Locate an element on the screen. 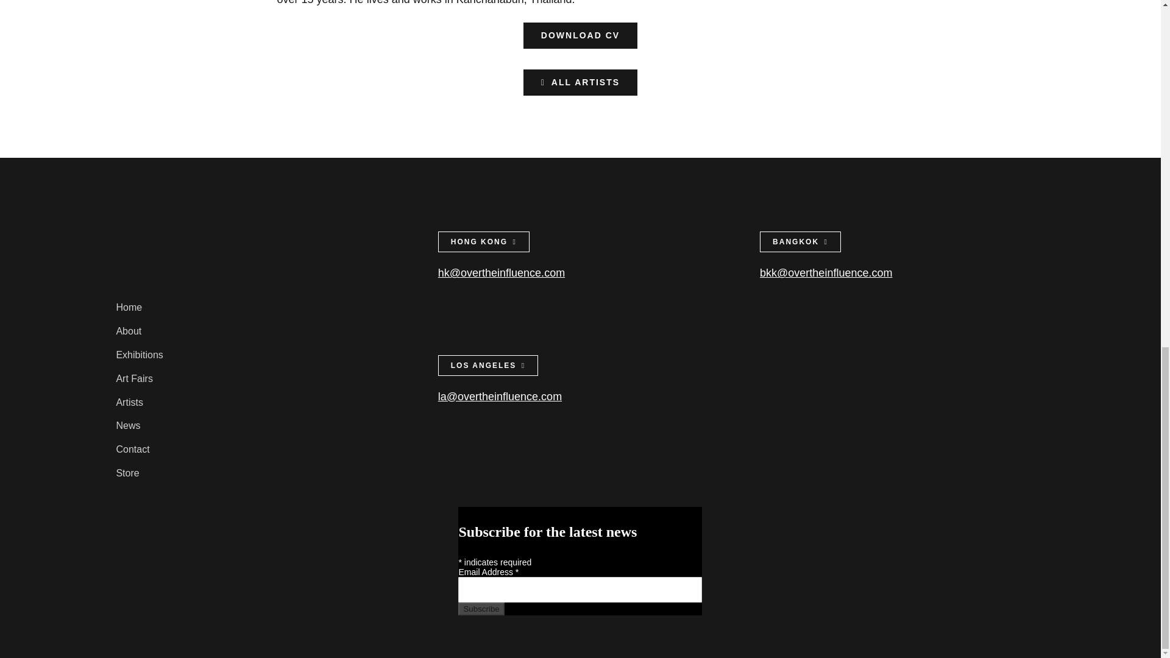  Art Fairs is located at coordinates (258, 379).